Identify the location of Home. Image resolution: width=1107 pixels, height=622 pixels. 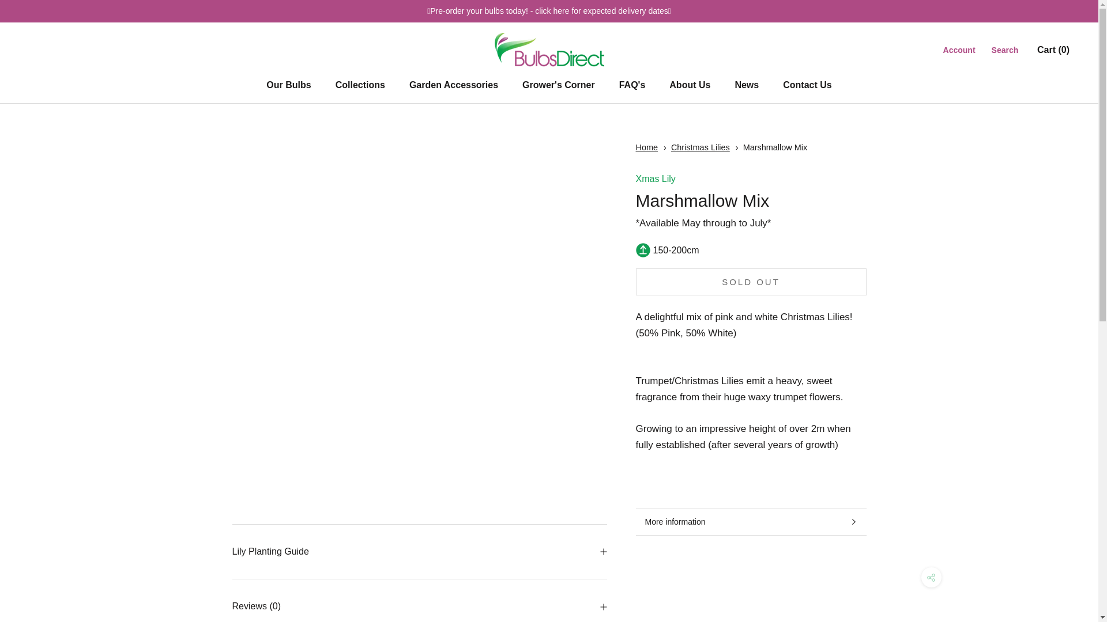
(646, 147).